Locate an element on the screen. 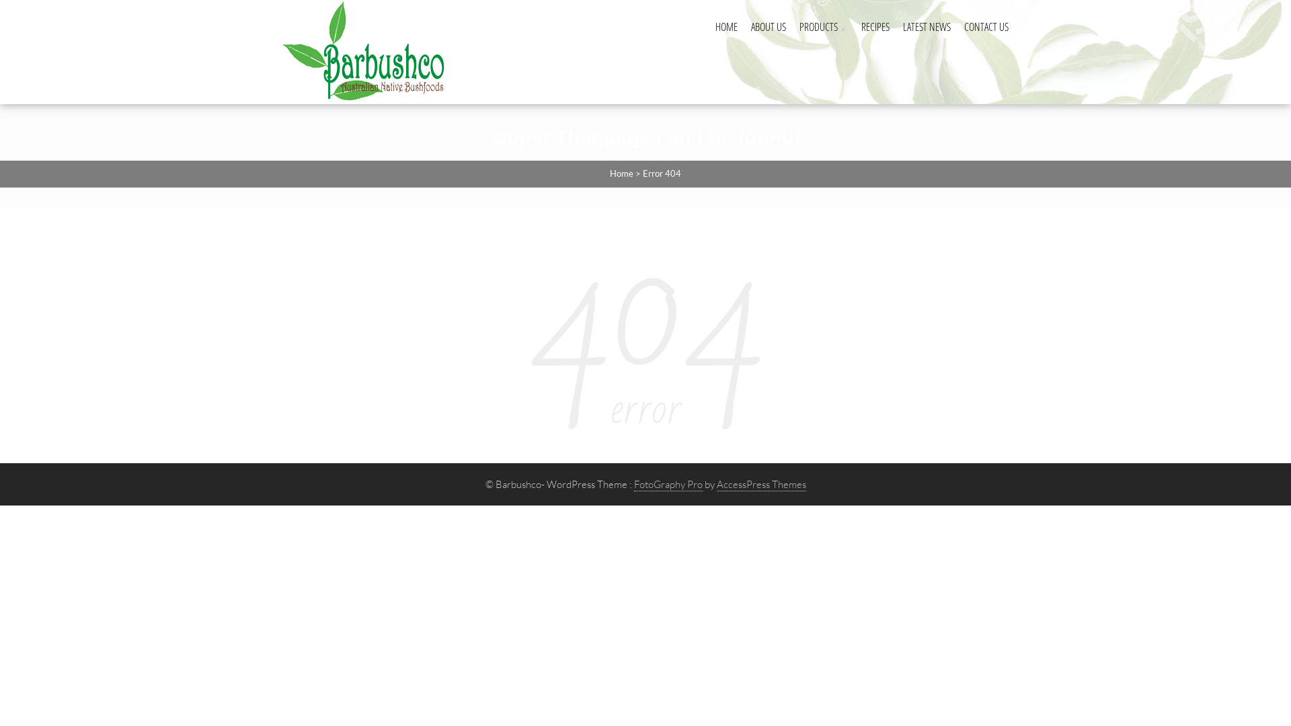  Barbushco
Australian Bush Food Grower is located at coordinates (368, 48).